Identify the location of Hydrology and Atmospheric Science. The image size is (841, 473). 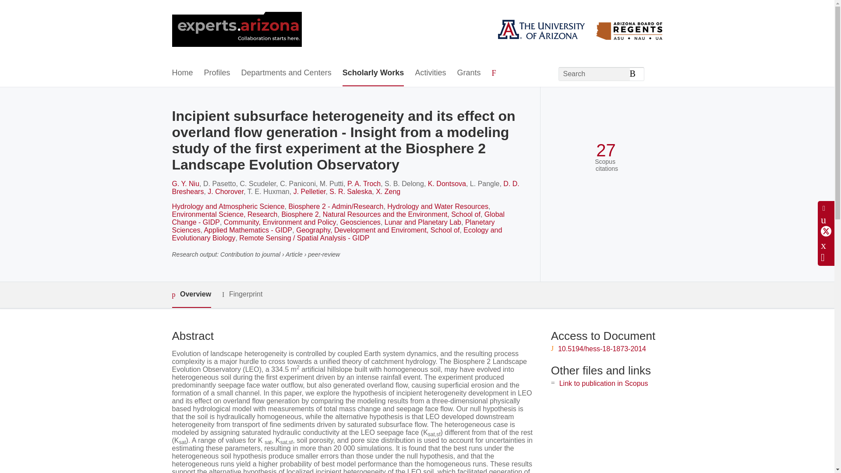
(228, 206).